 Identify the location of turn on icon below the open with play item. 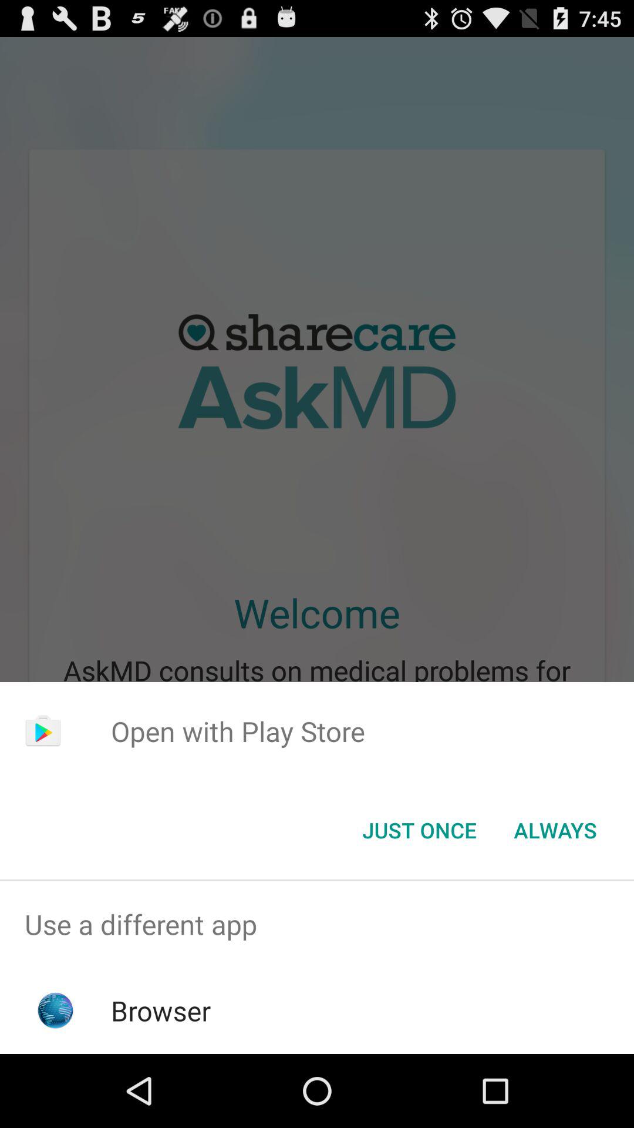
(419, 830).